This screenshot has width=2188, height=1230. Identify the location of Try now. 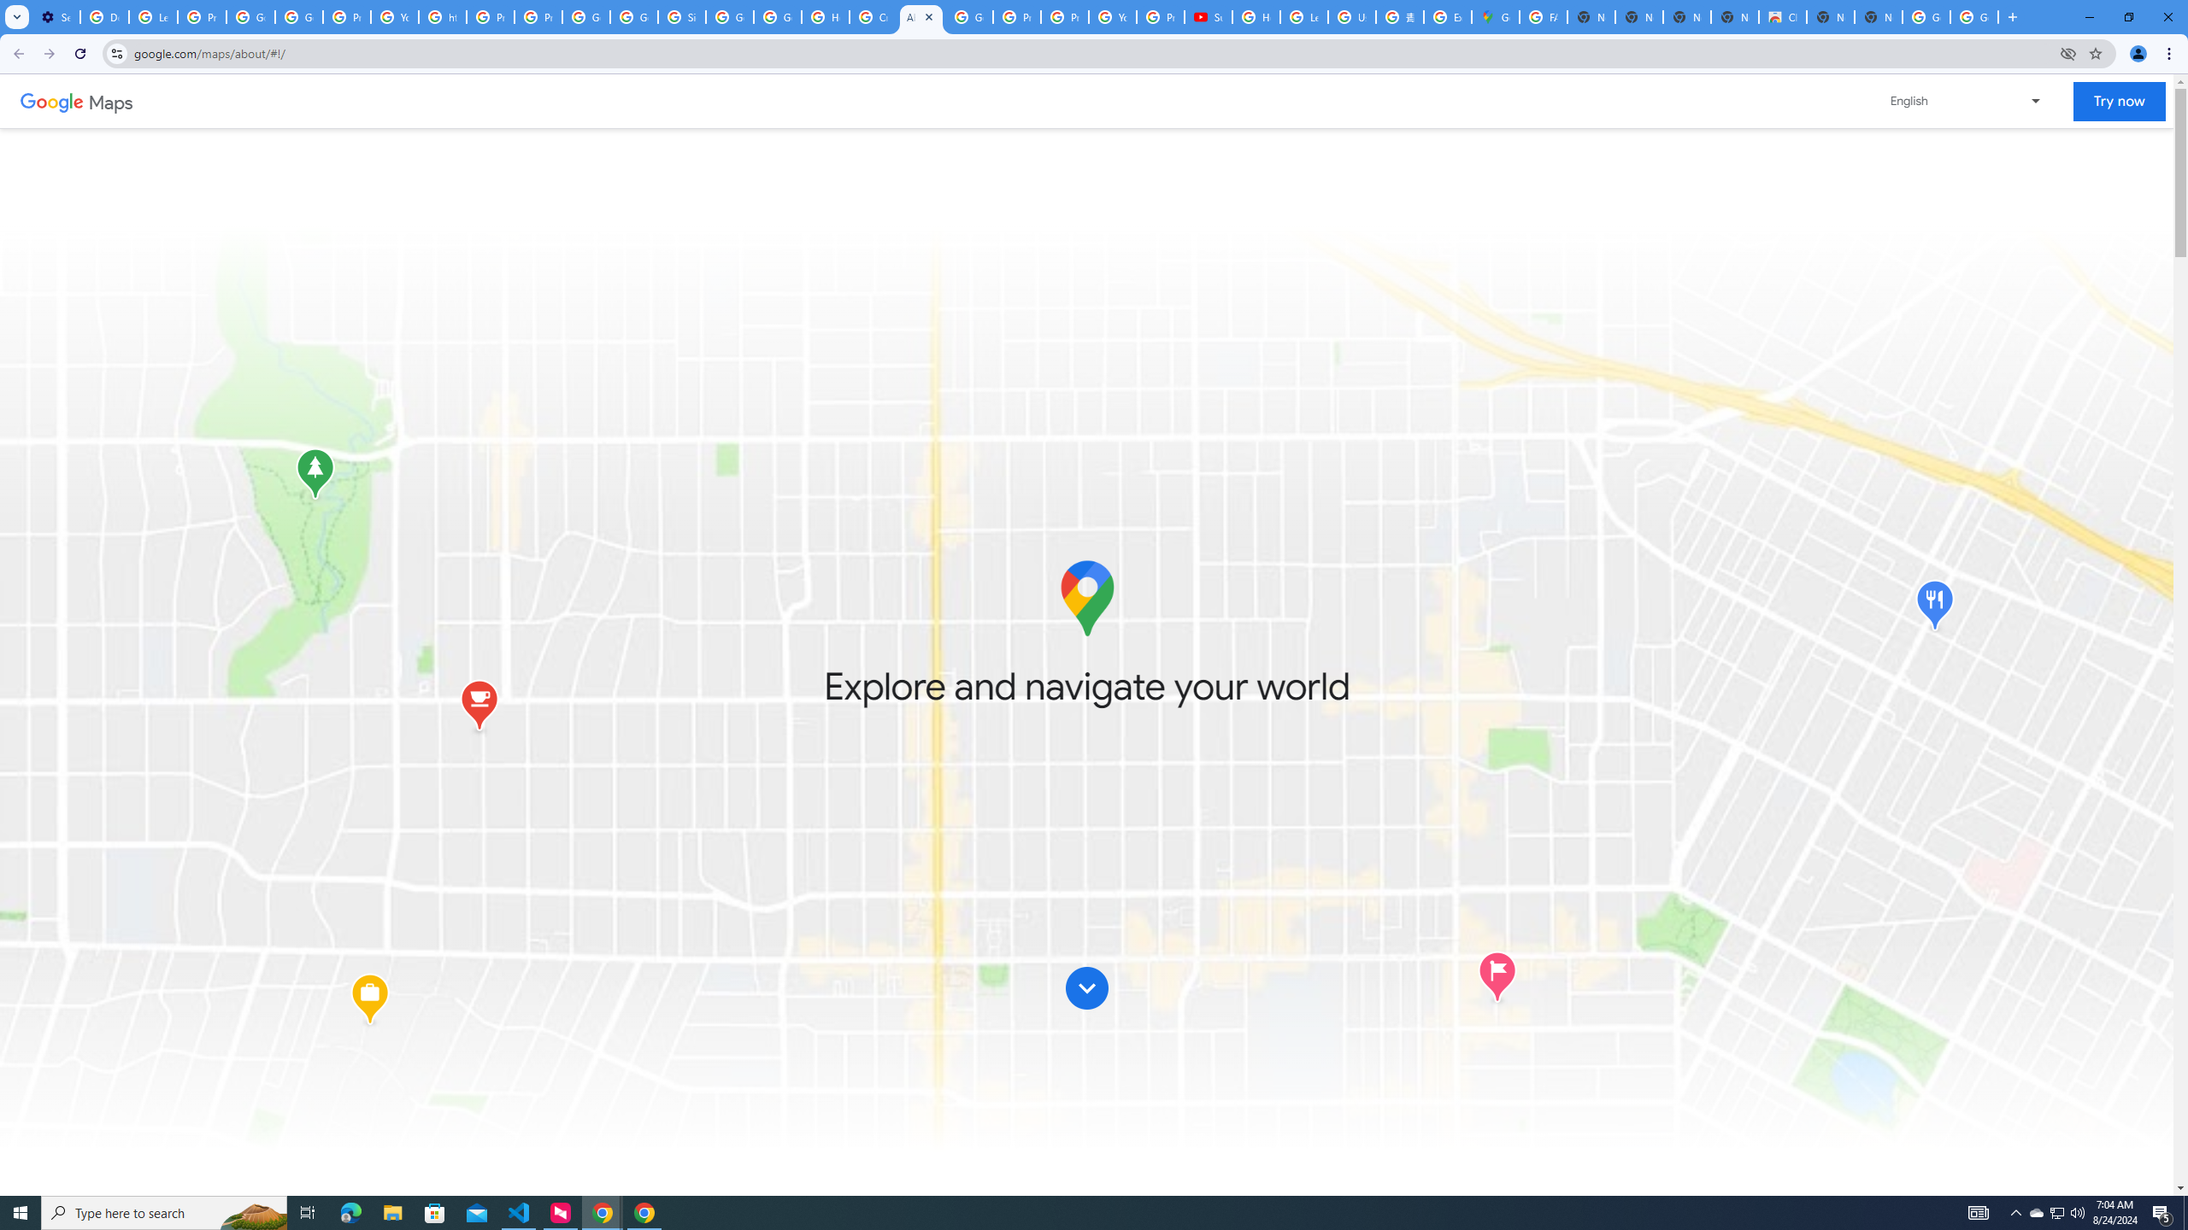
(2119, 102).